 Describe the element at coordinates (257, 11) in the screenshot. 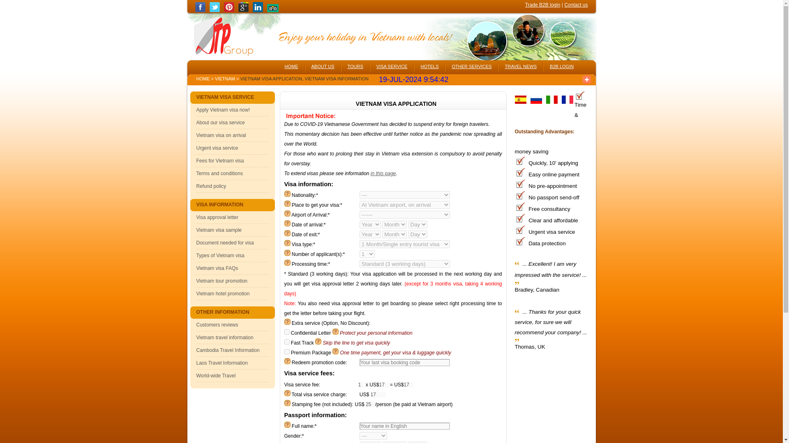

I see `Tuan Linh Travel - Linkin` at that location.